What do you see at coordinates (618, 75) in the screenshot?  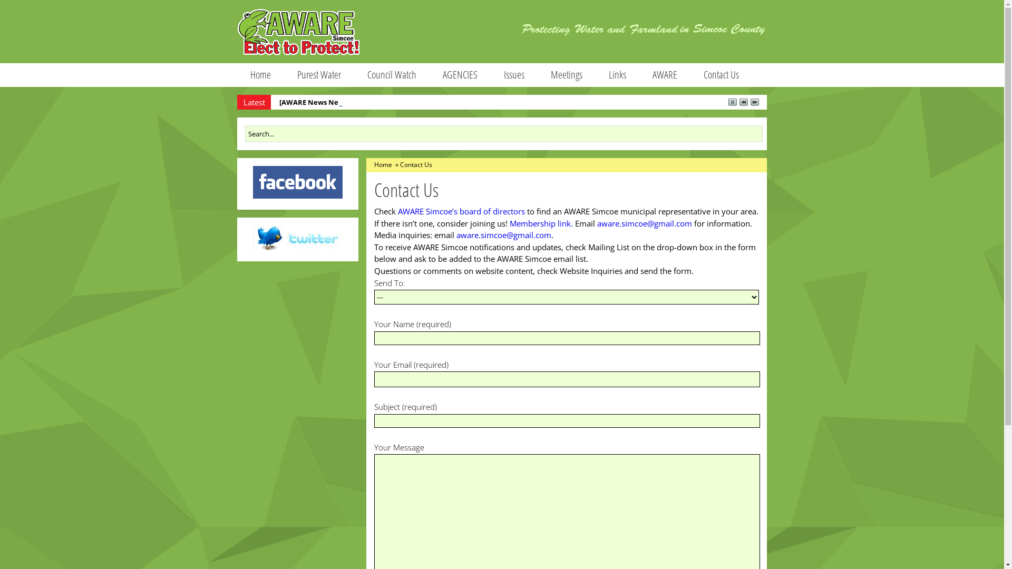 I see `Links` at bounding box center [618, 75].